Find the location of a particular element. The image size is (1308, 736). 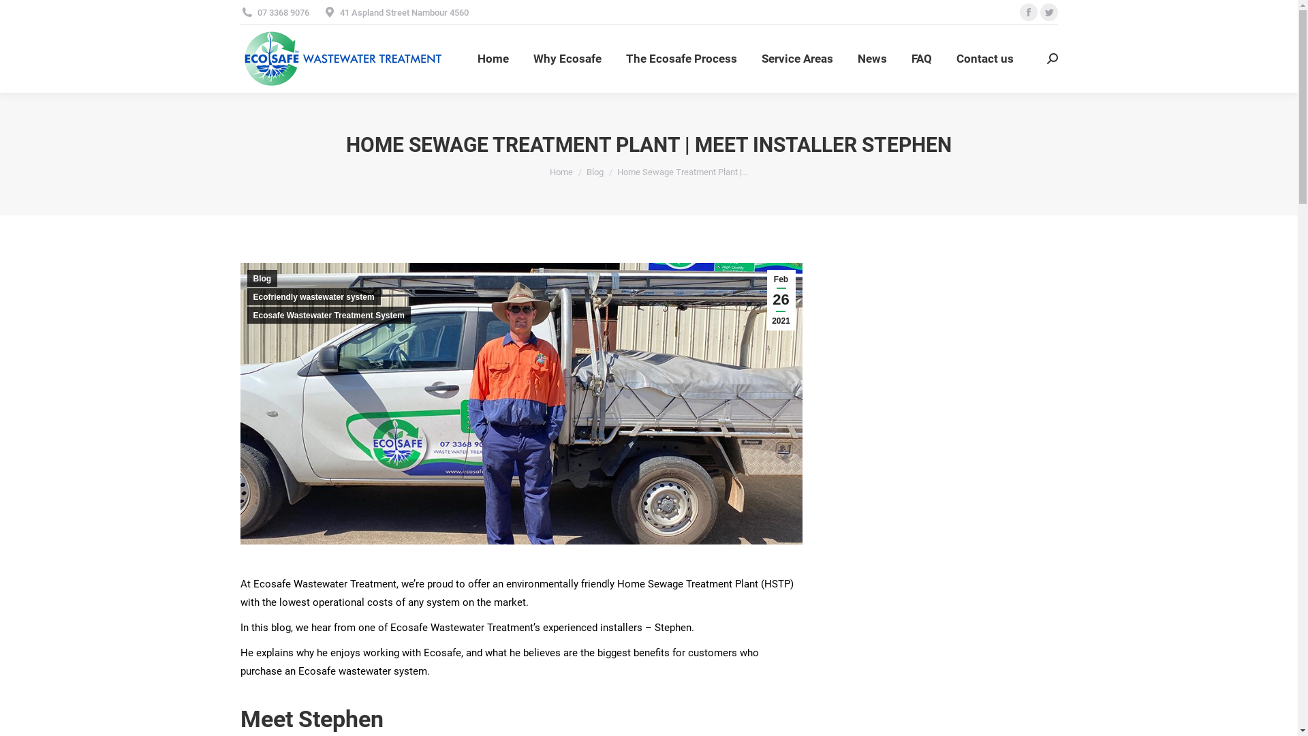

Stephen-Ottrey.psd is located at coordinates (520, 403).